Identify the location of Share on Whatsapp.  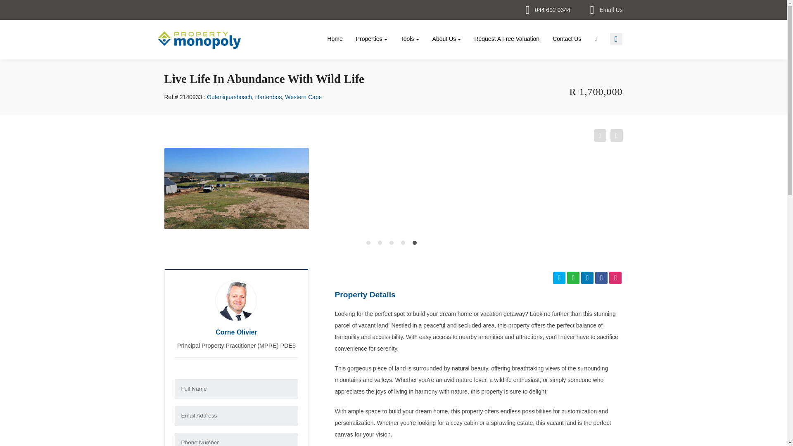
(573, 278).